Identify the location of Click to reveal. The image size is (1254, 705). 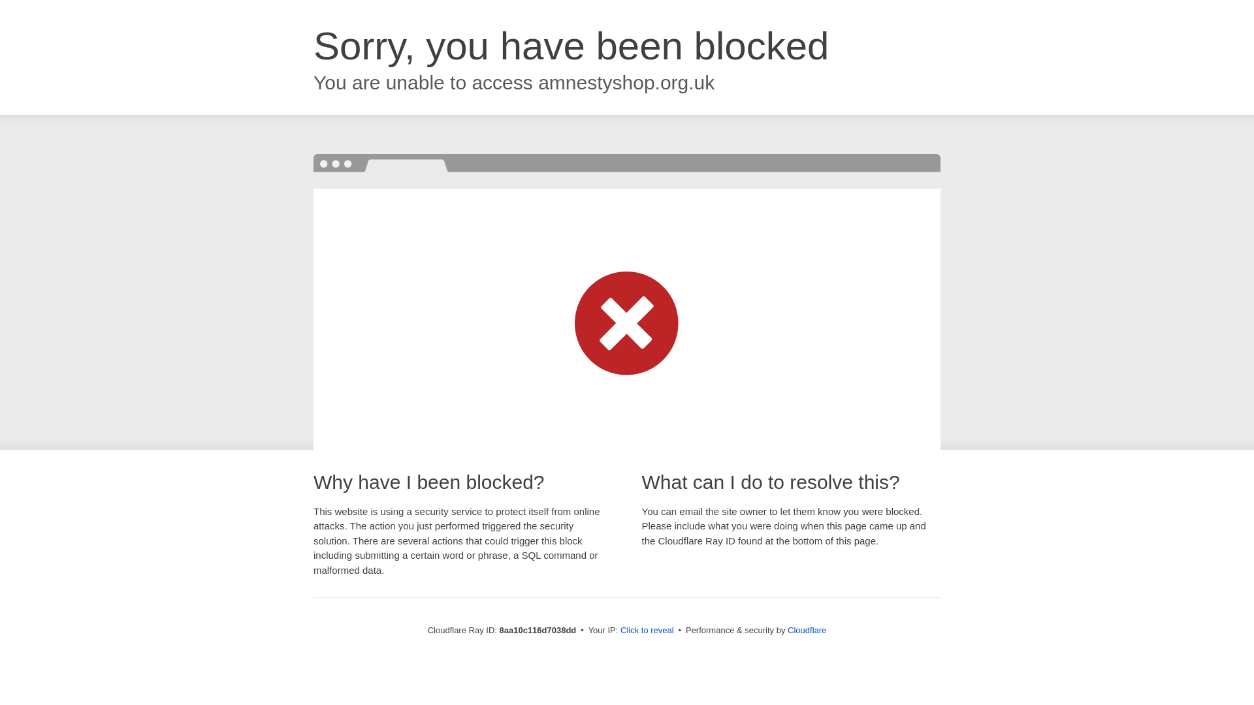
(647, 631).